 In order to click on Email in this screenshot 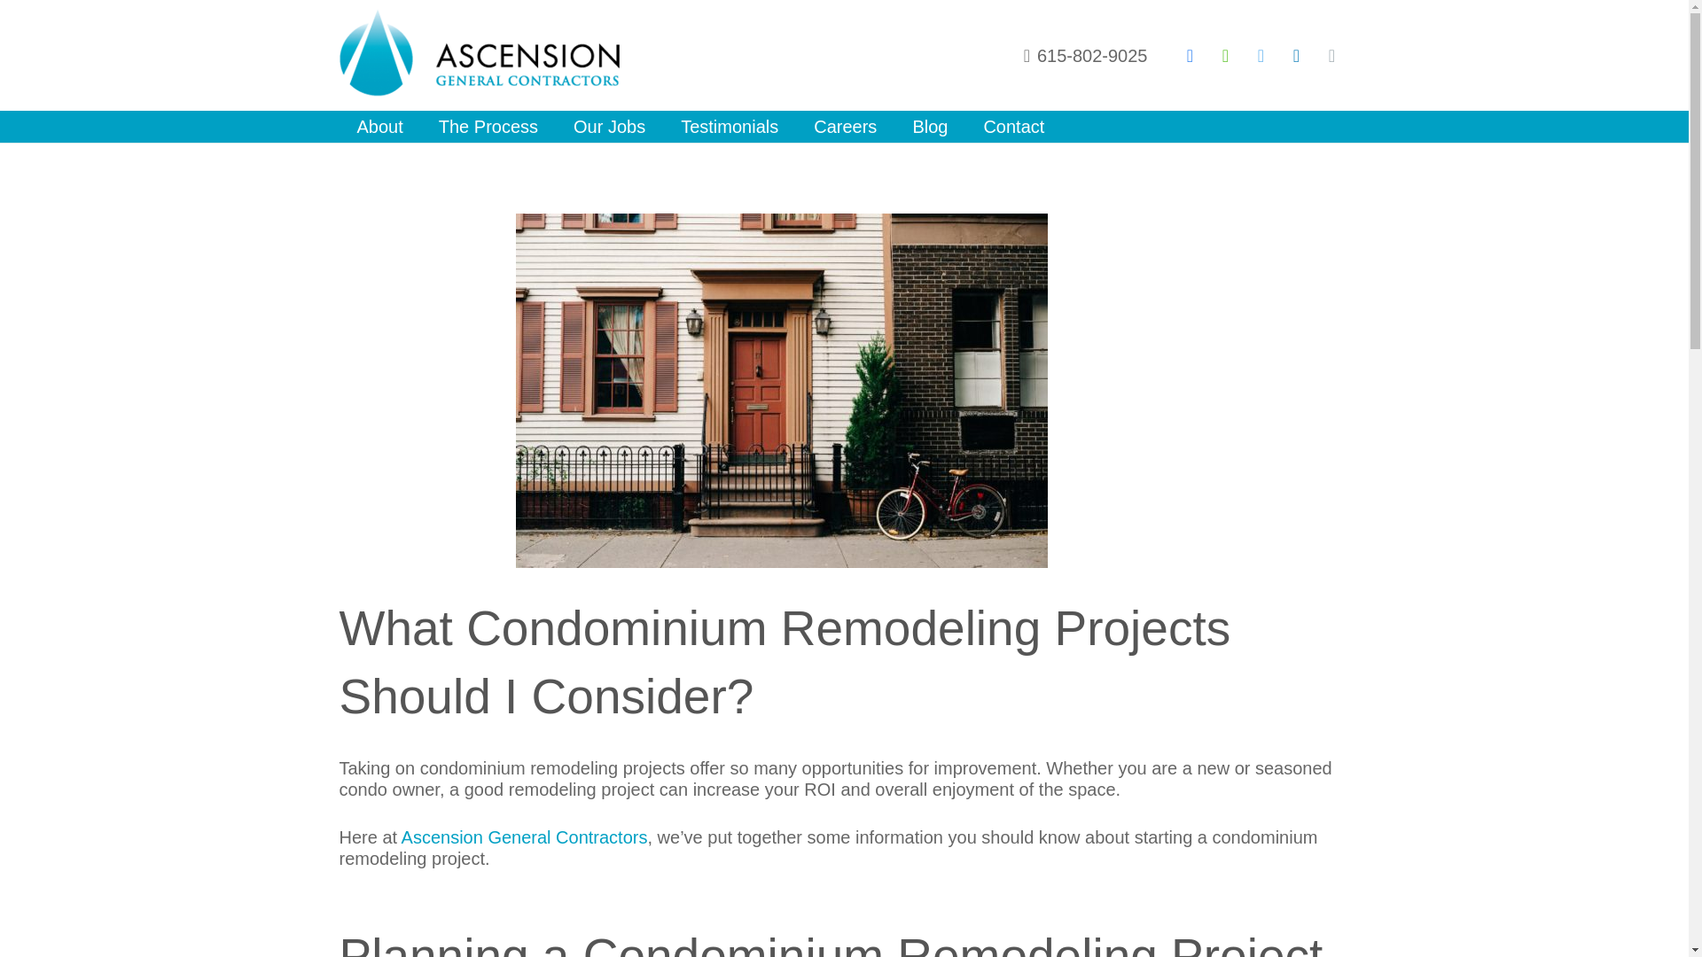, I will do `click(1331, 55)`.